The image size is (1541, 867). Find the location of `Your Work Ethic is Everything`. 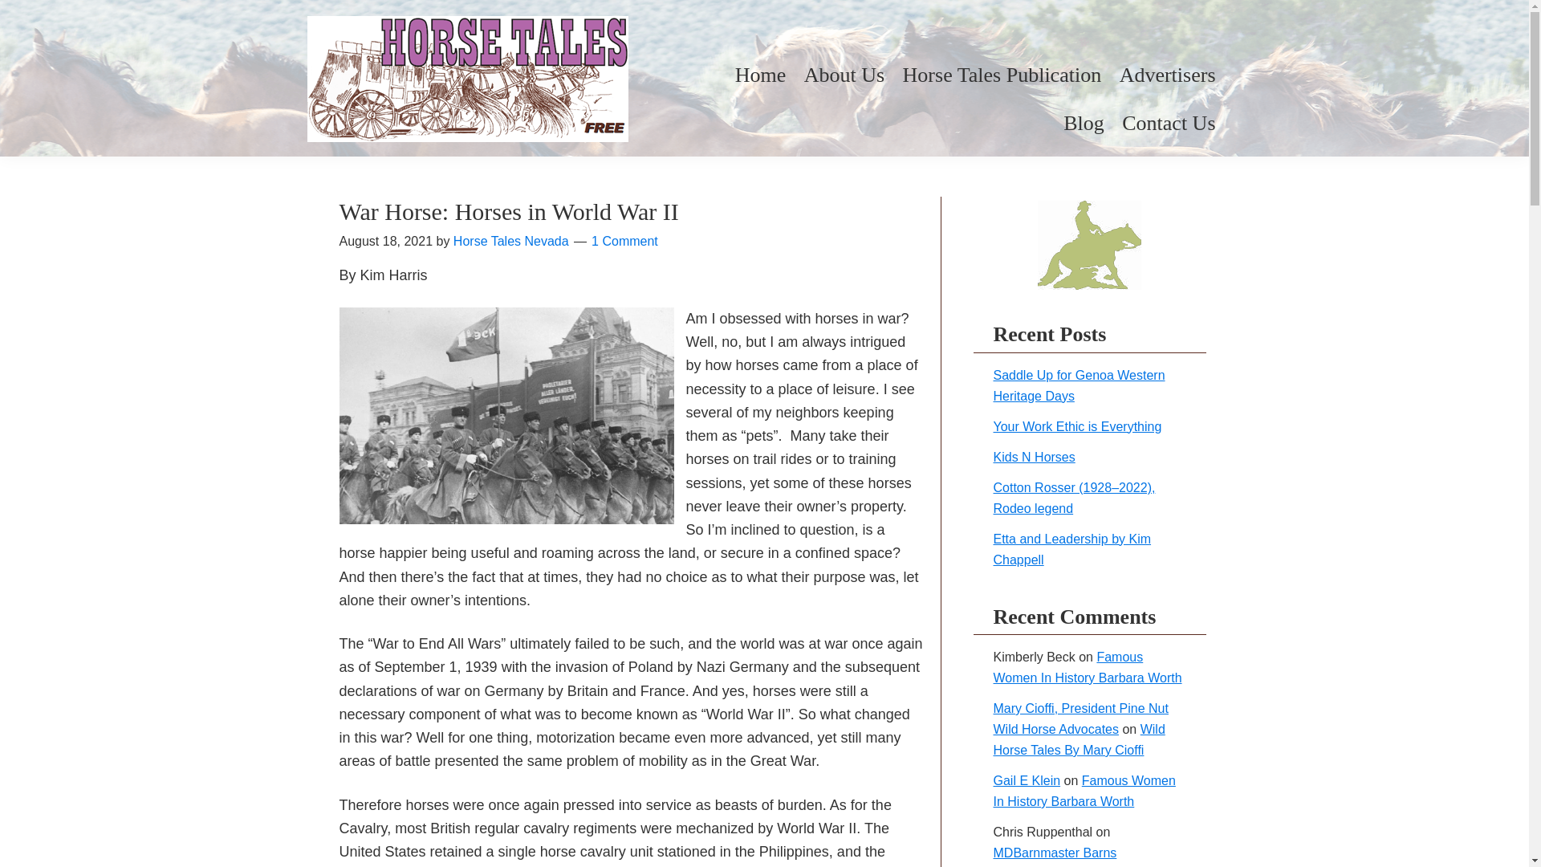

Your Work Ethic is Everything is located at coordinates (1077, 425).